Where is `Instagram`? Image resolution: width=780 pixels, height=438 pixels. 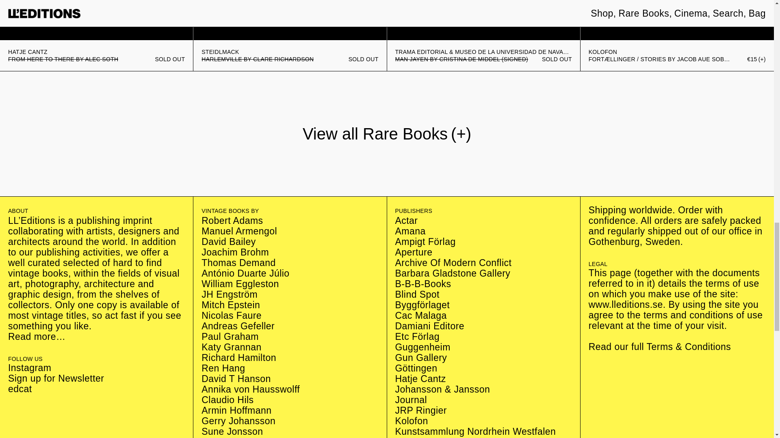
Instagram is located at coordinates (29, 368).